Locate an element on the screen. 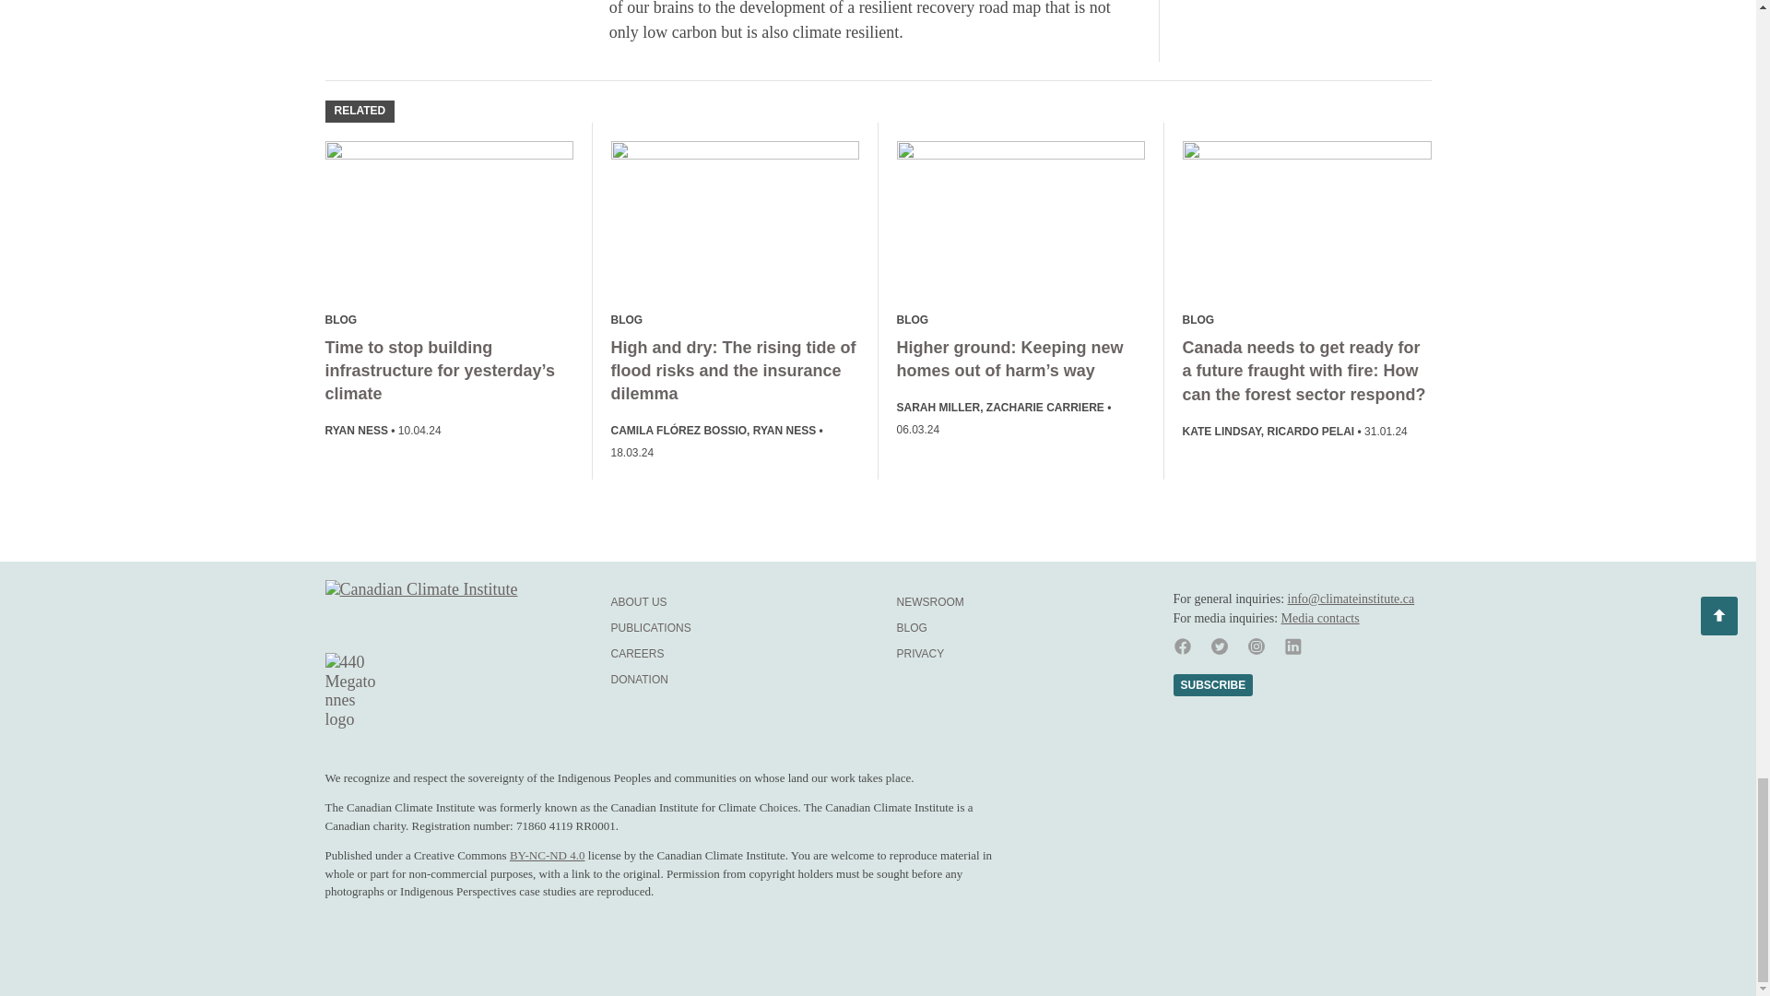 The height and width of the screenshot is (996, 1770). Canadian Climate Institute is located at coordinates (448, 611).